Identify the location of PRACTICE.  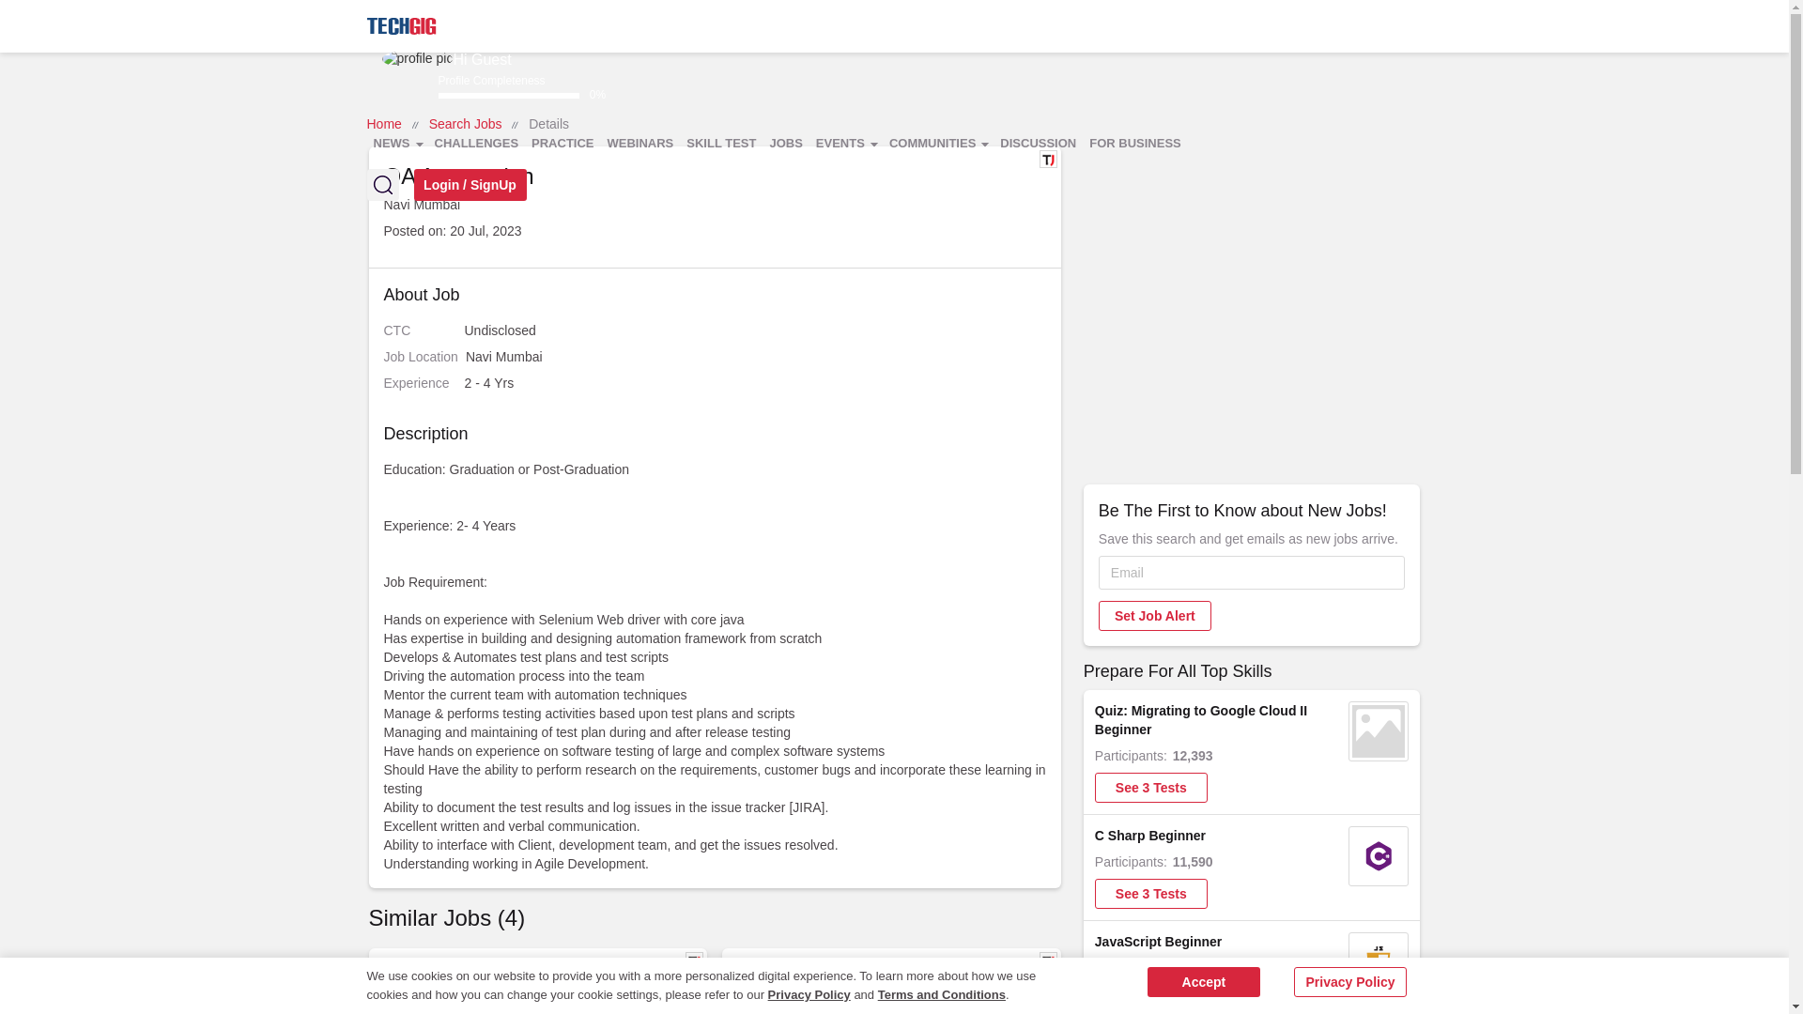
(562, 144).